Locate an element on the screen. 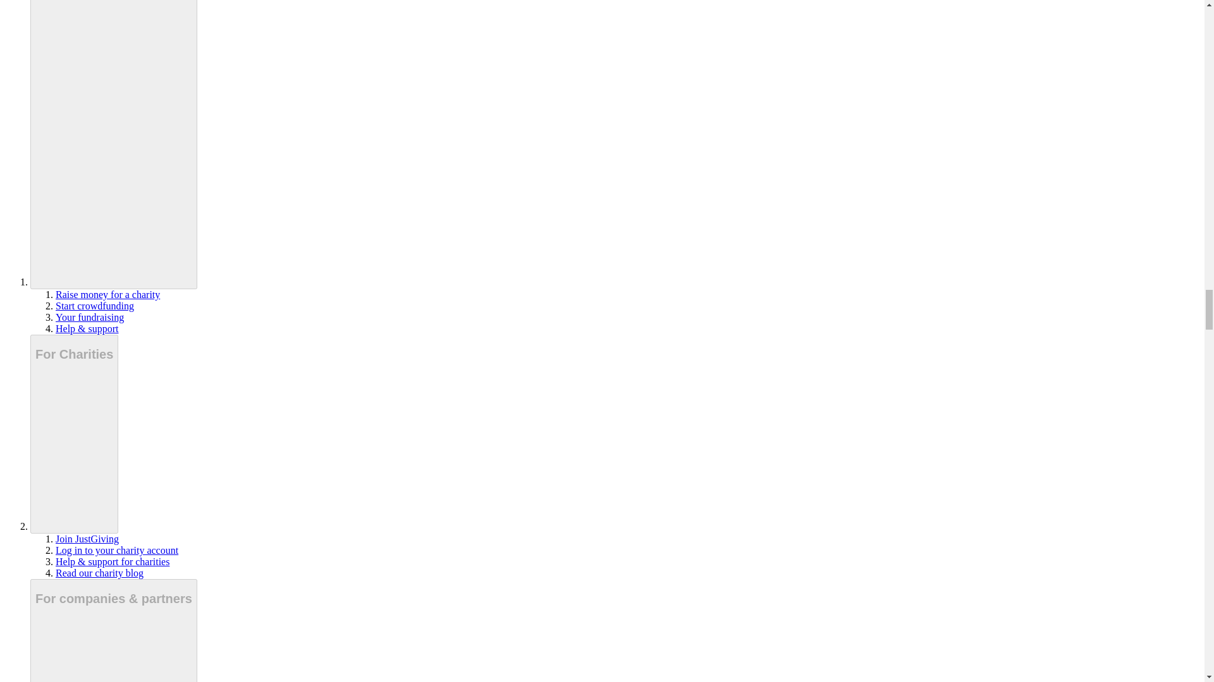 The width and height of the screenshot is (1214, 682). Your fundraising is located at coordinates (90, 317).